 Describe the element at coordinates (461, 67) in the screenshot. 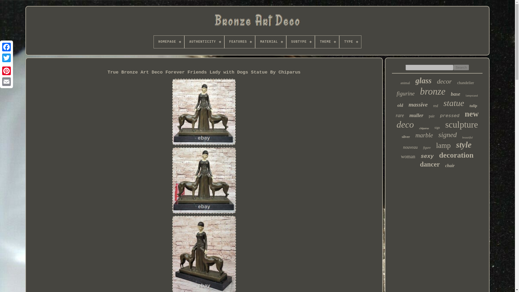

I see `Search` at that location.